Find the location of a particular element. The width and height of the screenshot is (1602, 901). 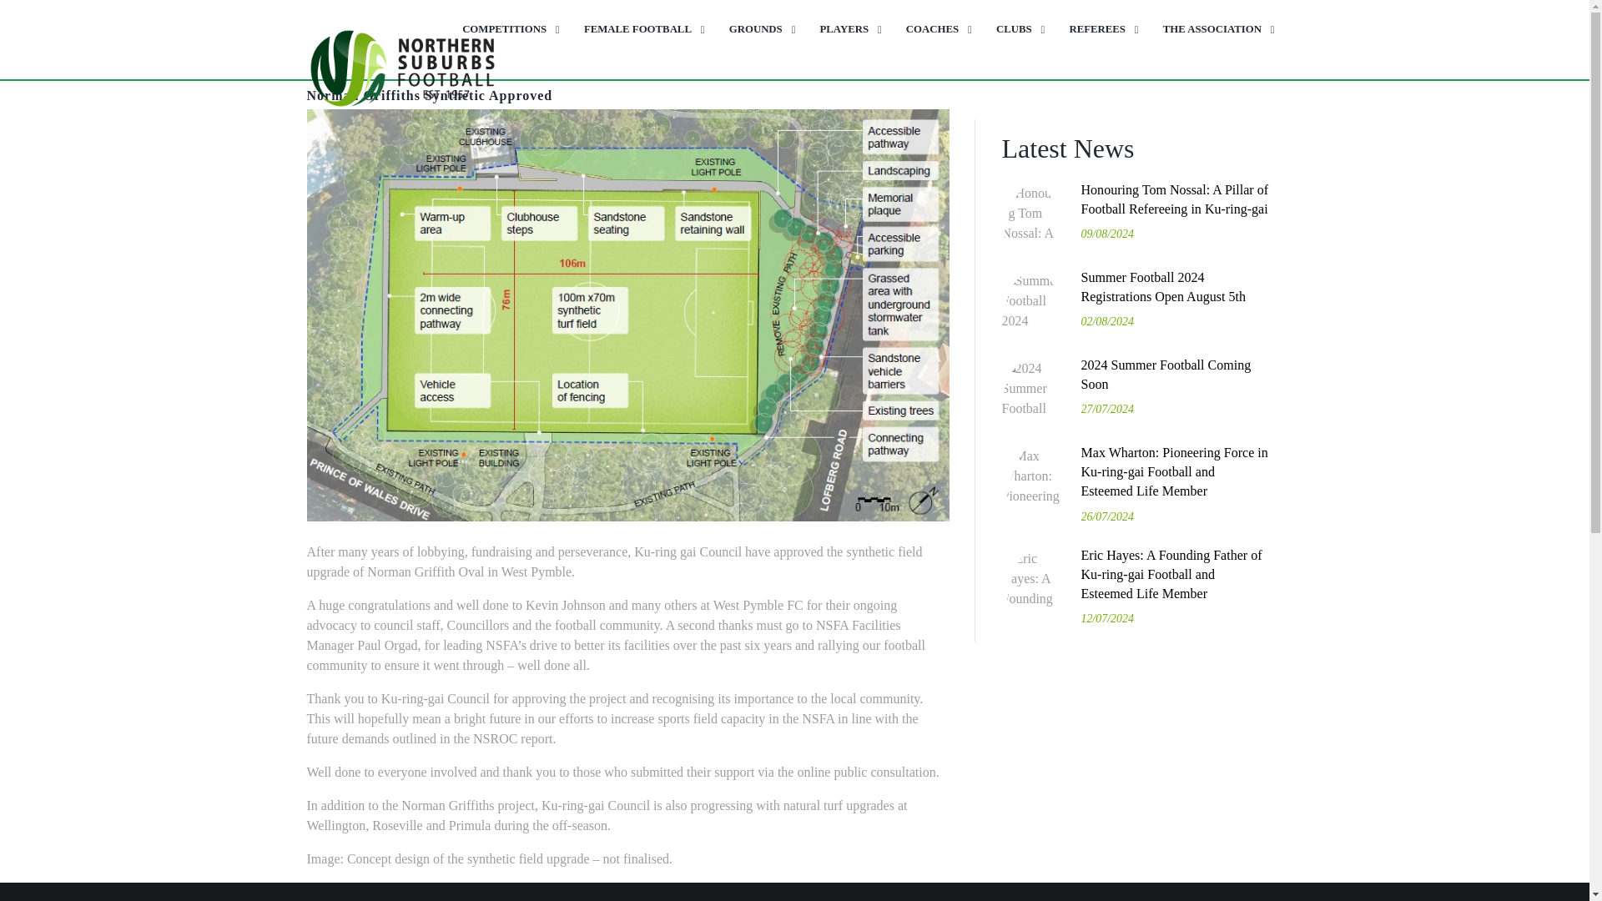

COMPETITIONS is located at coordinates (507, 29).